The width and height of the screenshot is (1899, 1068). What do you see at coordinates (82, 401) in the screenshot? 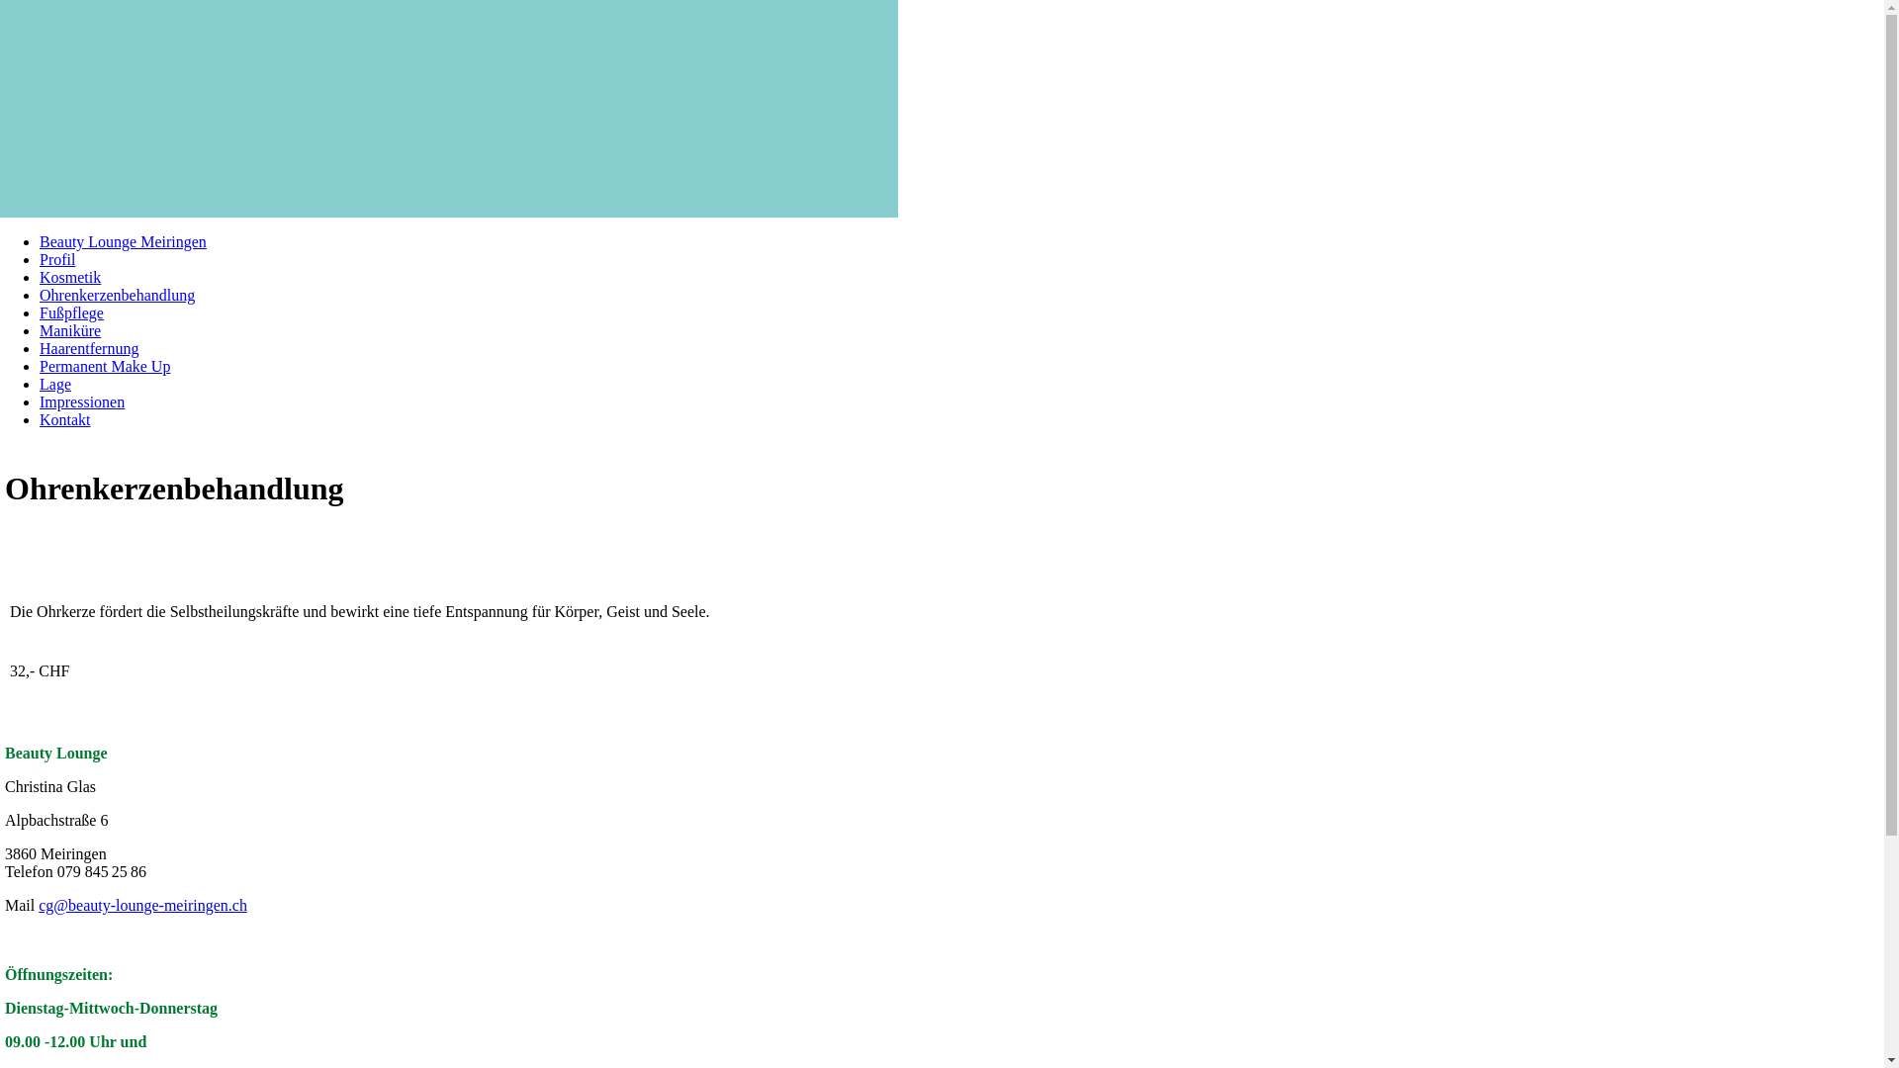
I see `Impressionen` at bounding box center [82, 401].